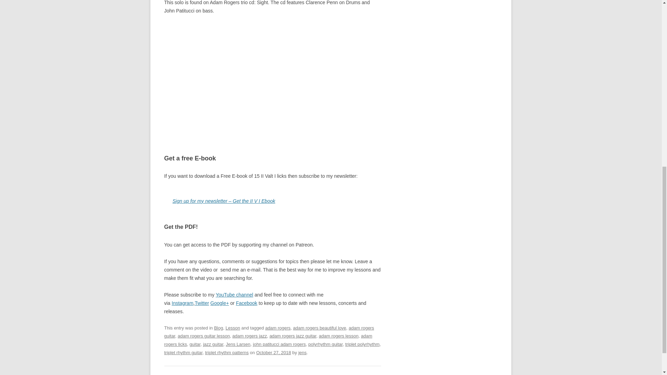 This screenshot has height=375, width=667. What do you see at coordinates (203, 336) in the screenshot?
I see `adam rogers guitar lesson` at bounding box center [203, 336].